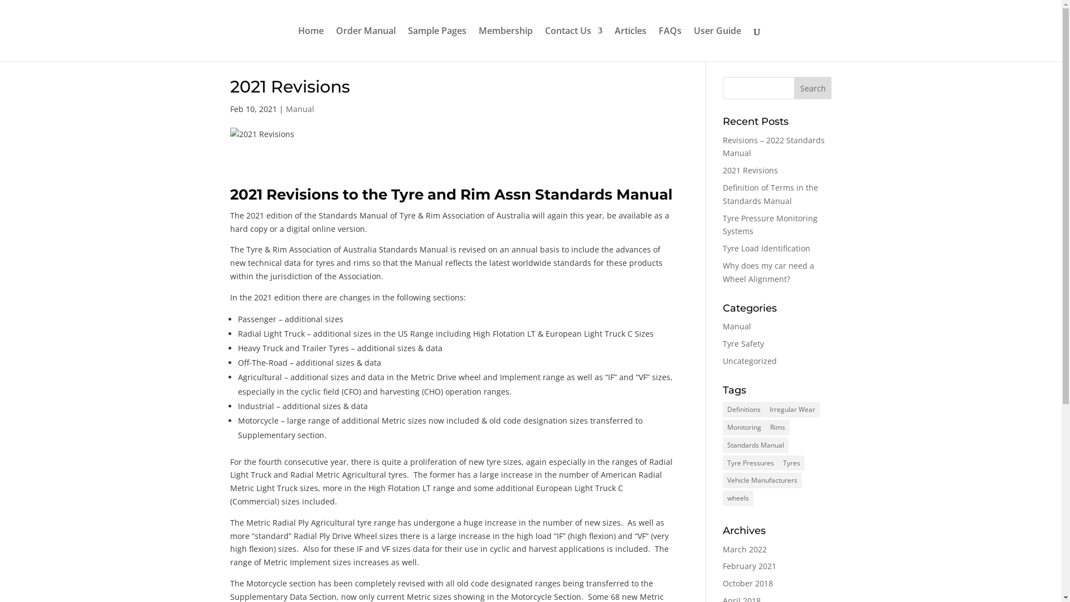 The height and width of the screenshot is (602, 1070). What do you see at coordinates (791, 463) in the screenshot?
I see `Tyres` at bounding box center [791, 463].